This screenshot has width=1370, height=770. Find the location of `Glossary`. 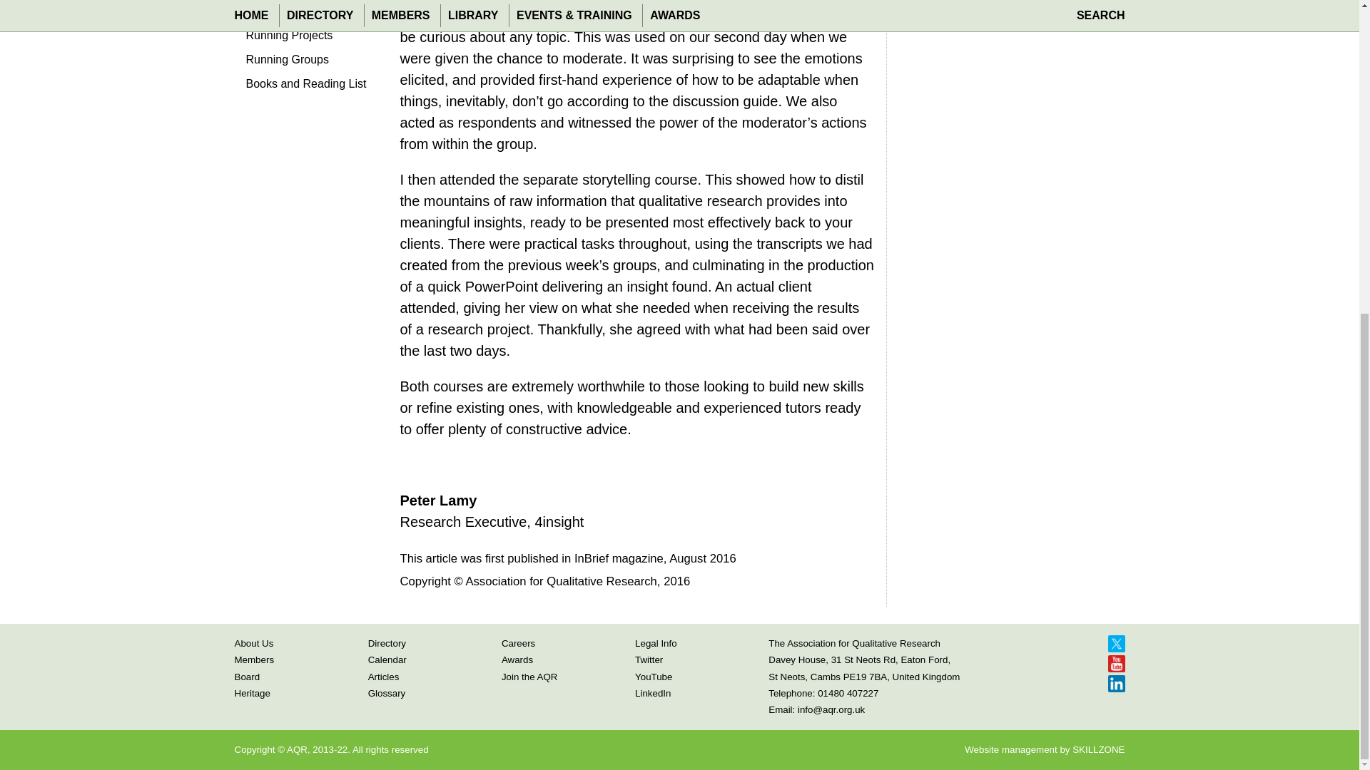

Glossary is located at coordinates (387, 693).